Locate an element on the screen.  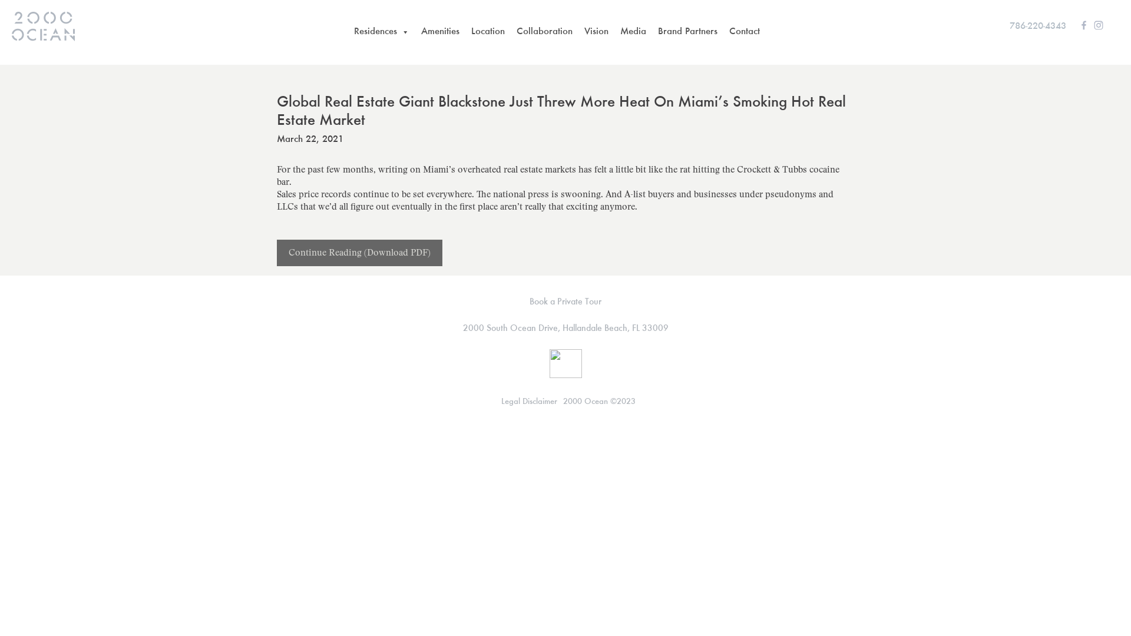
Book a Private Tour is located at coordinates (565, 302).